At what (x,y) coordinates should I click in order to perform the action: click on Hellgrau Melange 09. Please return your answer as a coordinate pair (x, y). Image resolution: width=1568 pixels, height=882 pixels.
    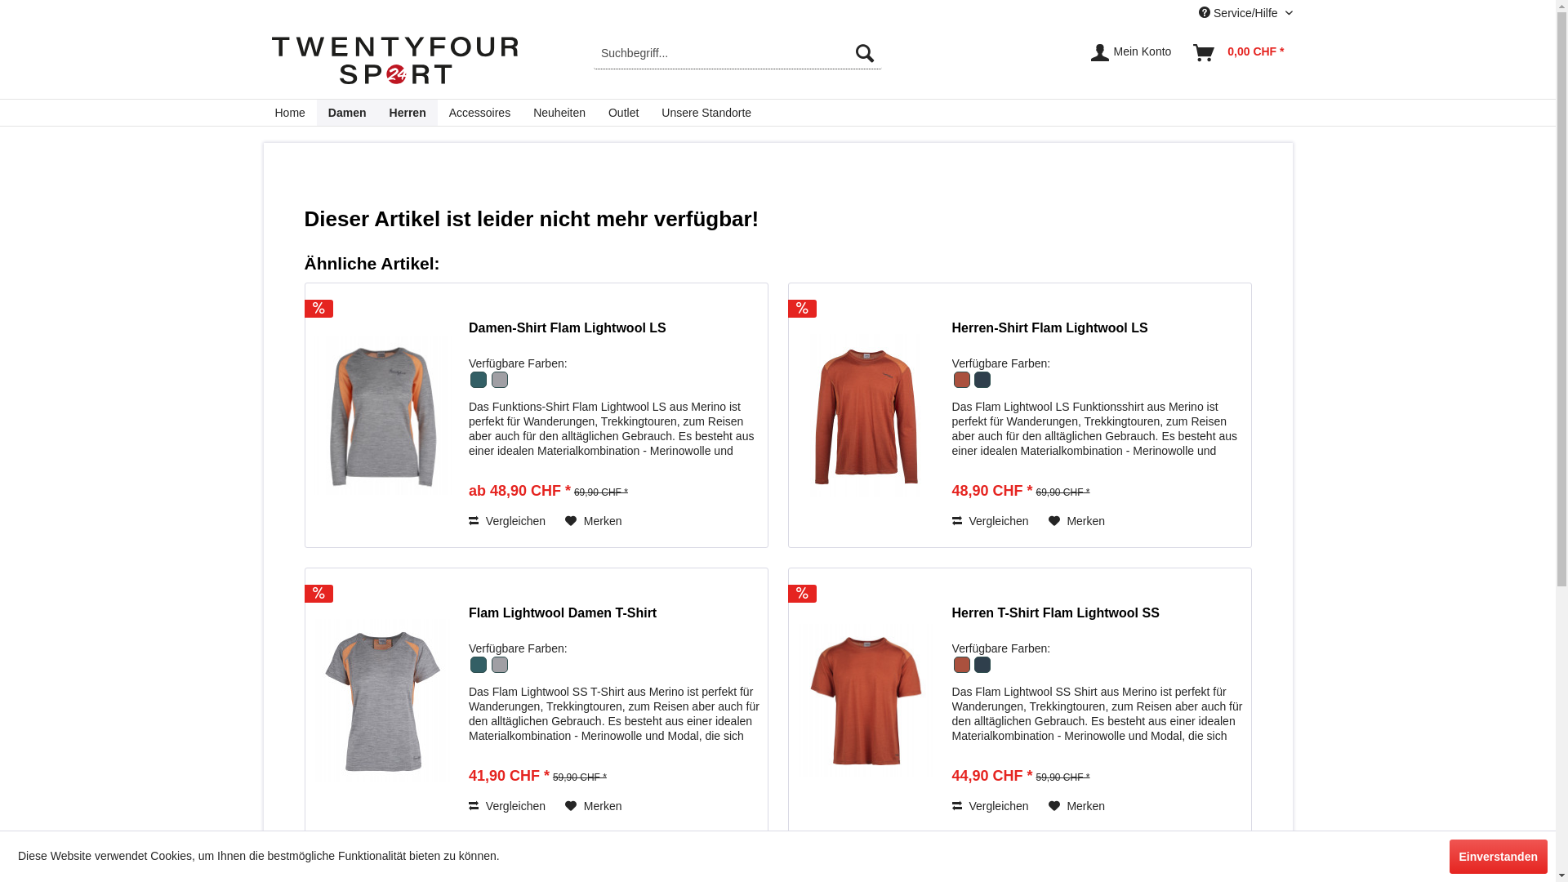
    Looking at the image, I should click on (499, 385).